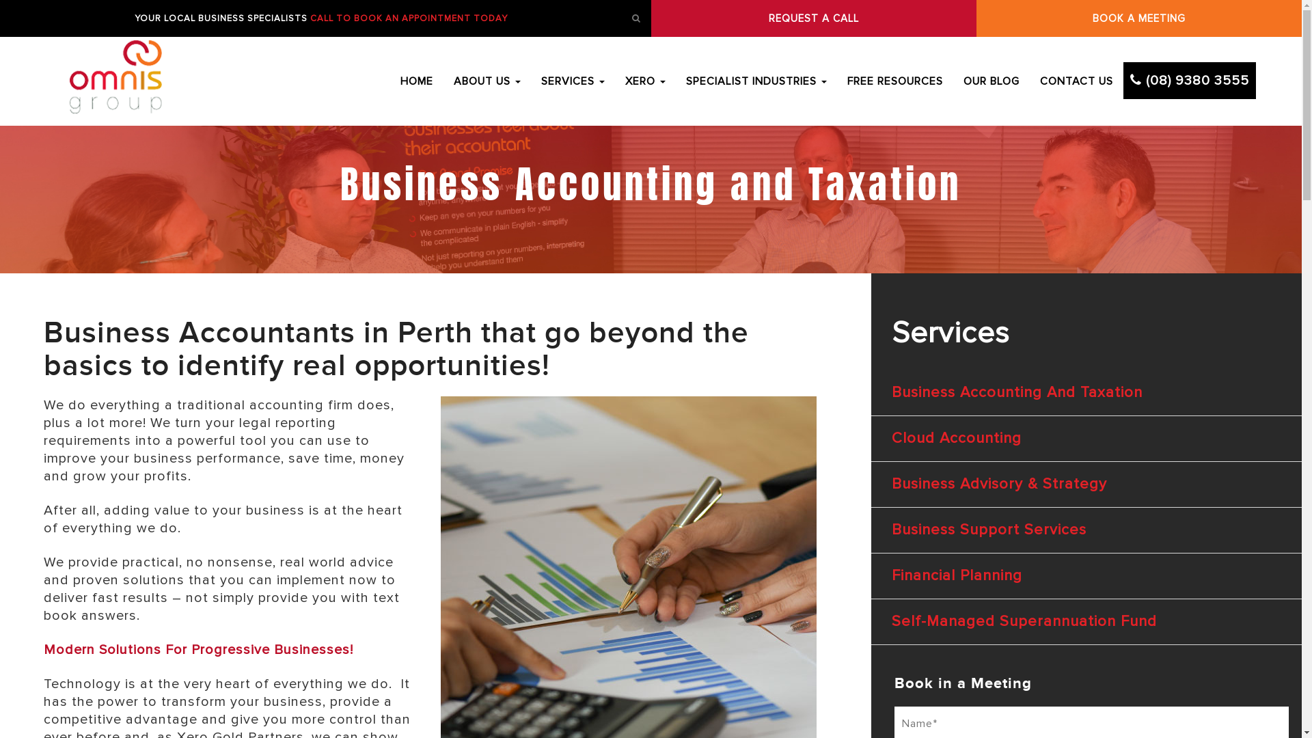  Describe the element at coordinates (1190, 81) in the screenshot. I see `(08) 9380 3555` at that location.